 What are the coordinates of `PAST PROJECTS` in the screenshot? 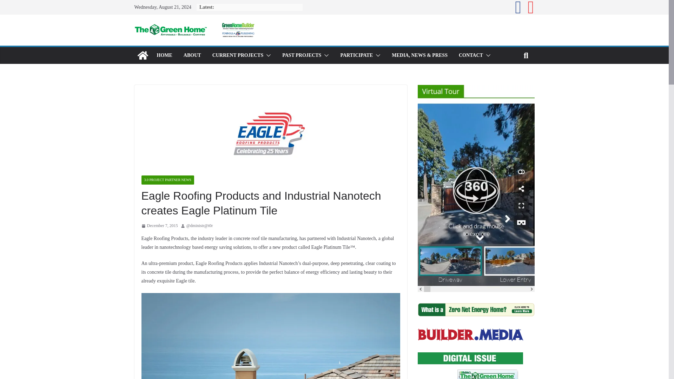 It's located at (302, 55).